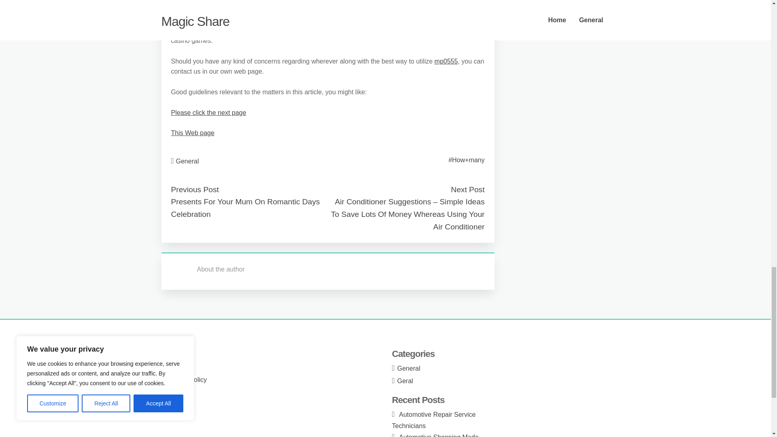 This screenshot has height=437, width=777. Describe the element at coordinates (208, 112) in the screenshot. I see `Please click the next page` at that location.